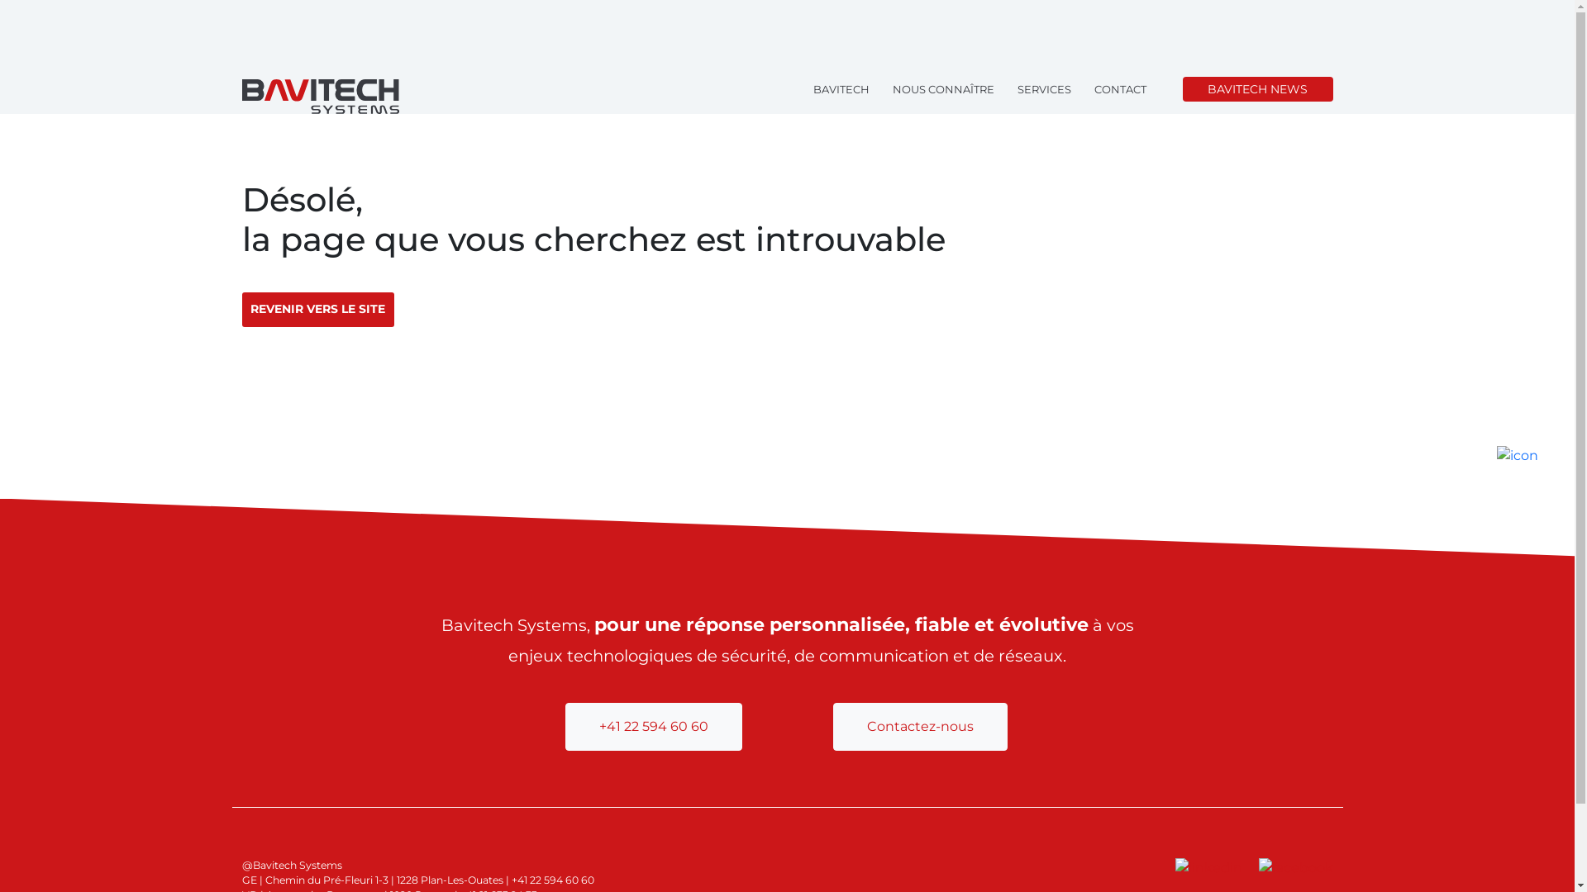  Describe the element at coordinates (317, 310) in the screenshot. I see `REVENIR VERS LE SITE` at that location.